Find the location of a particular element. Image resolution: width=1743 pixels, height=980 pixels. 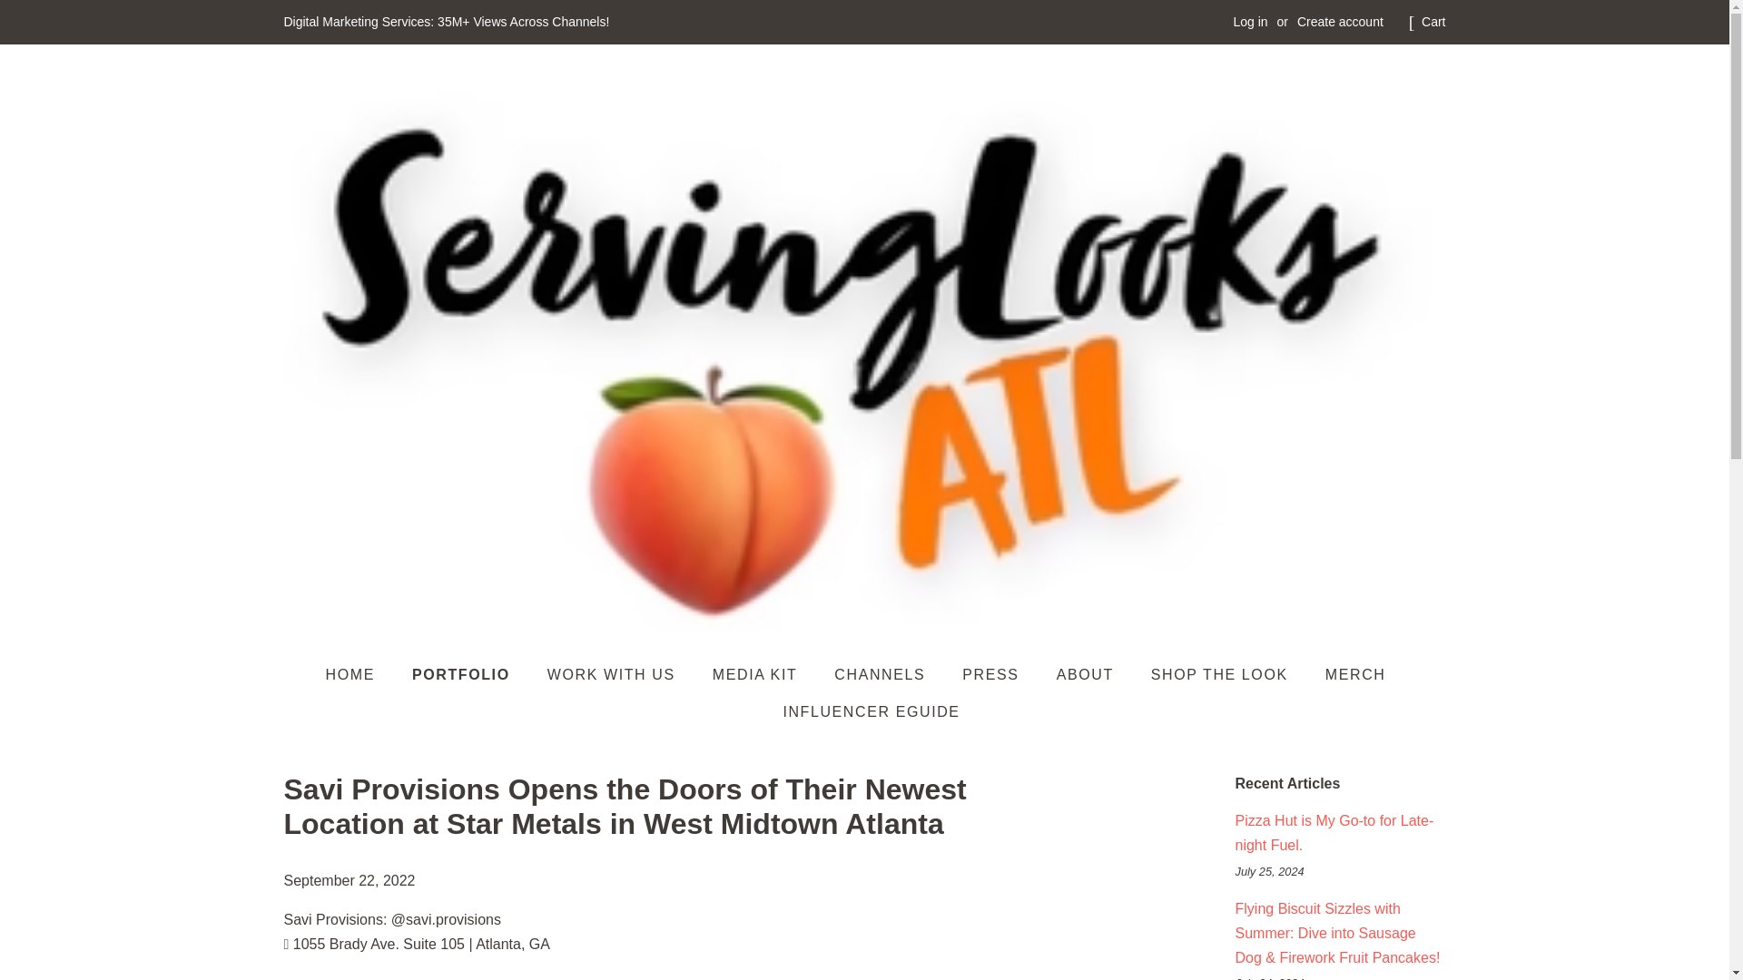

MEDIA KIT is located at coordinates (757, 673).